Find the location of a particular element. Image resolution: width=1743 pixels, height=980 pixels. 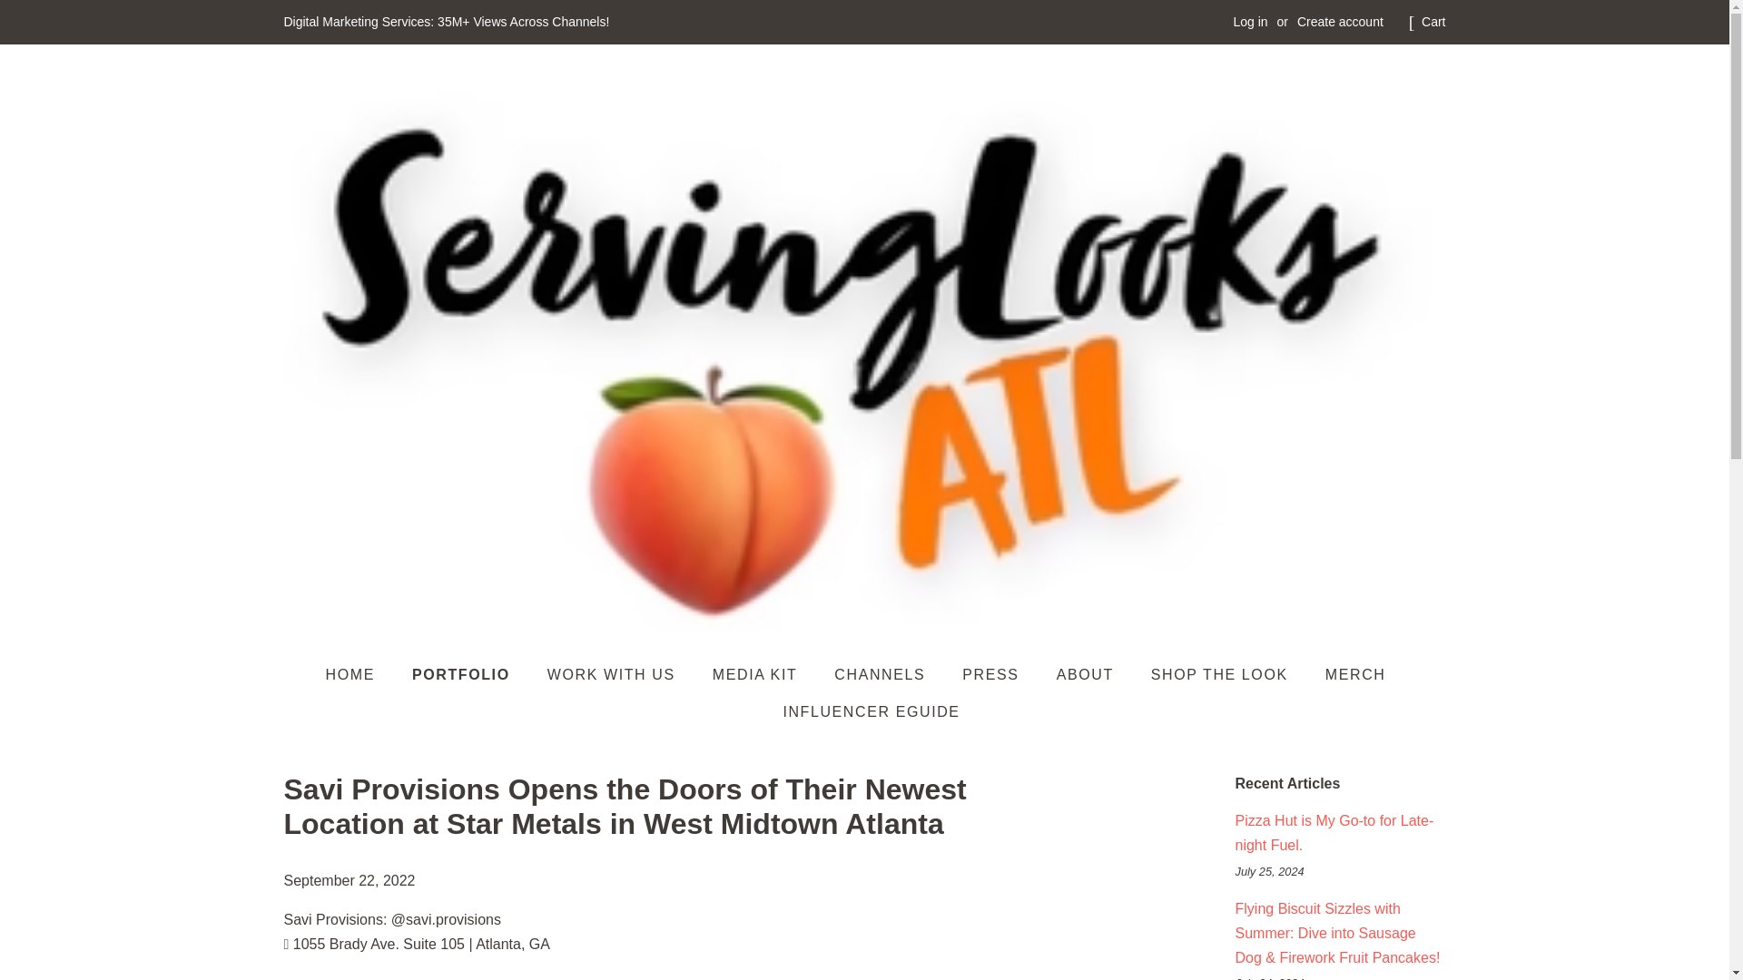

MEDIA KIT is located at coordinates (757, 673).